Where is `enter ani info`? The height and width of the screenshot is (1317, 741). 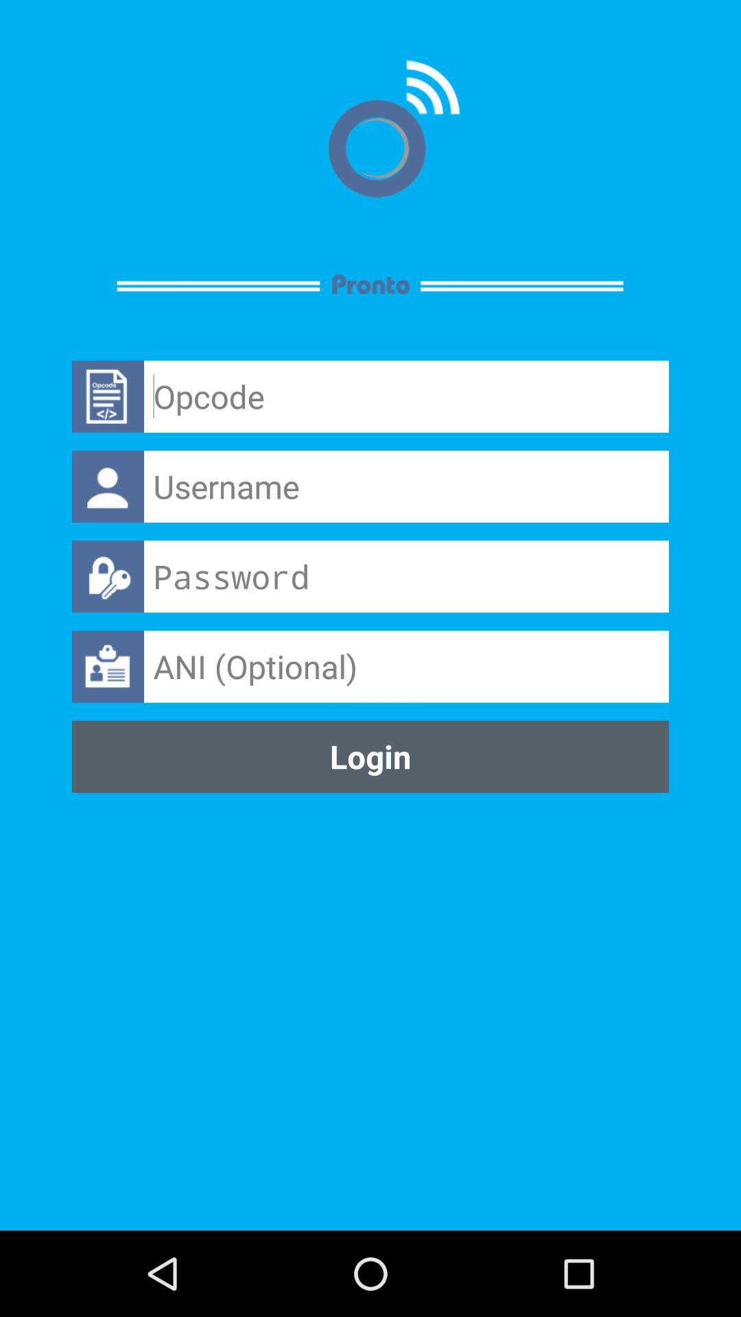 enter ani info is located at coordinates (406, 667).